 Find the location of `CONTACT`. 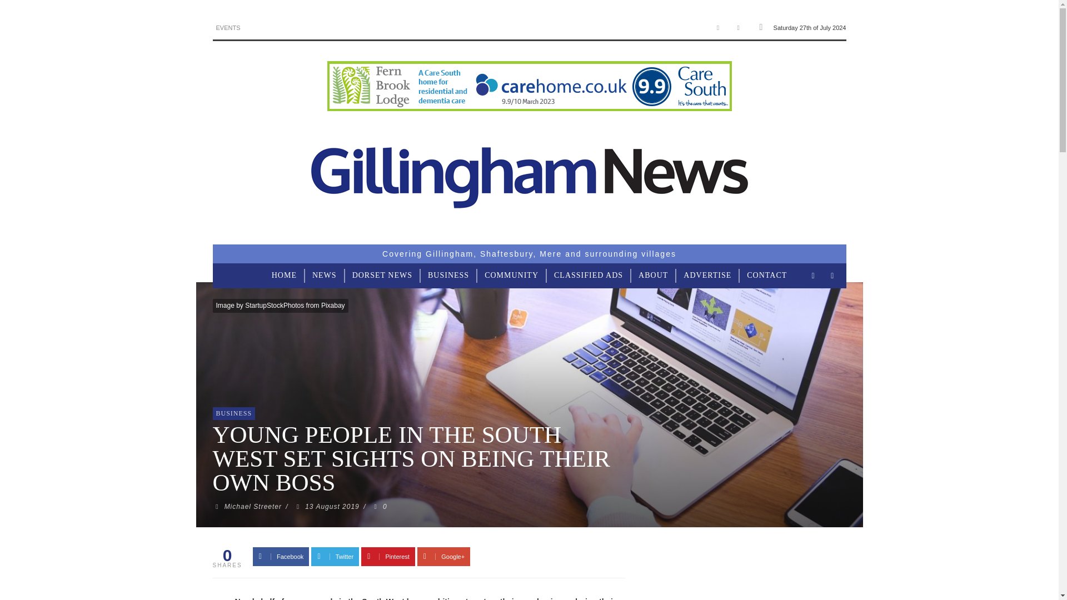

CONTACT is located at coordinates (767, 276).